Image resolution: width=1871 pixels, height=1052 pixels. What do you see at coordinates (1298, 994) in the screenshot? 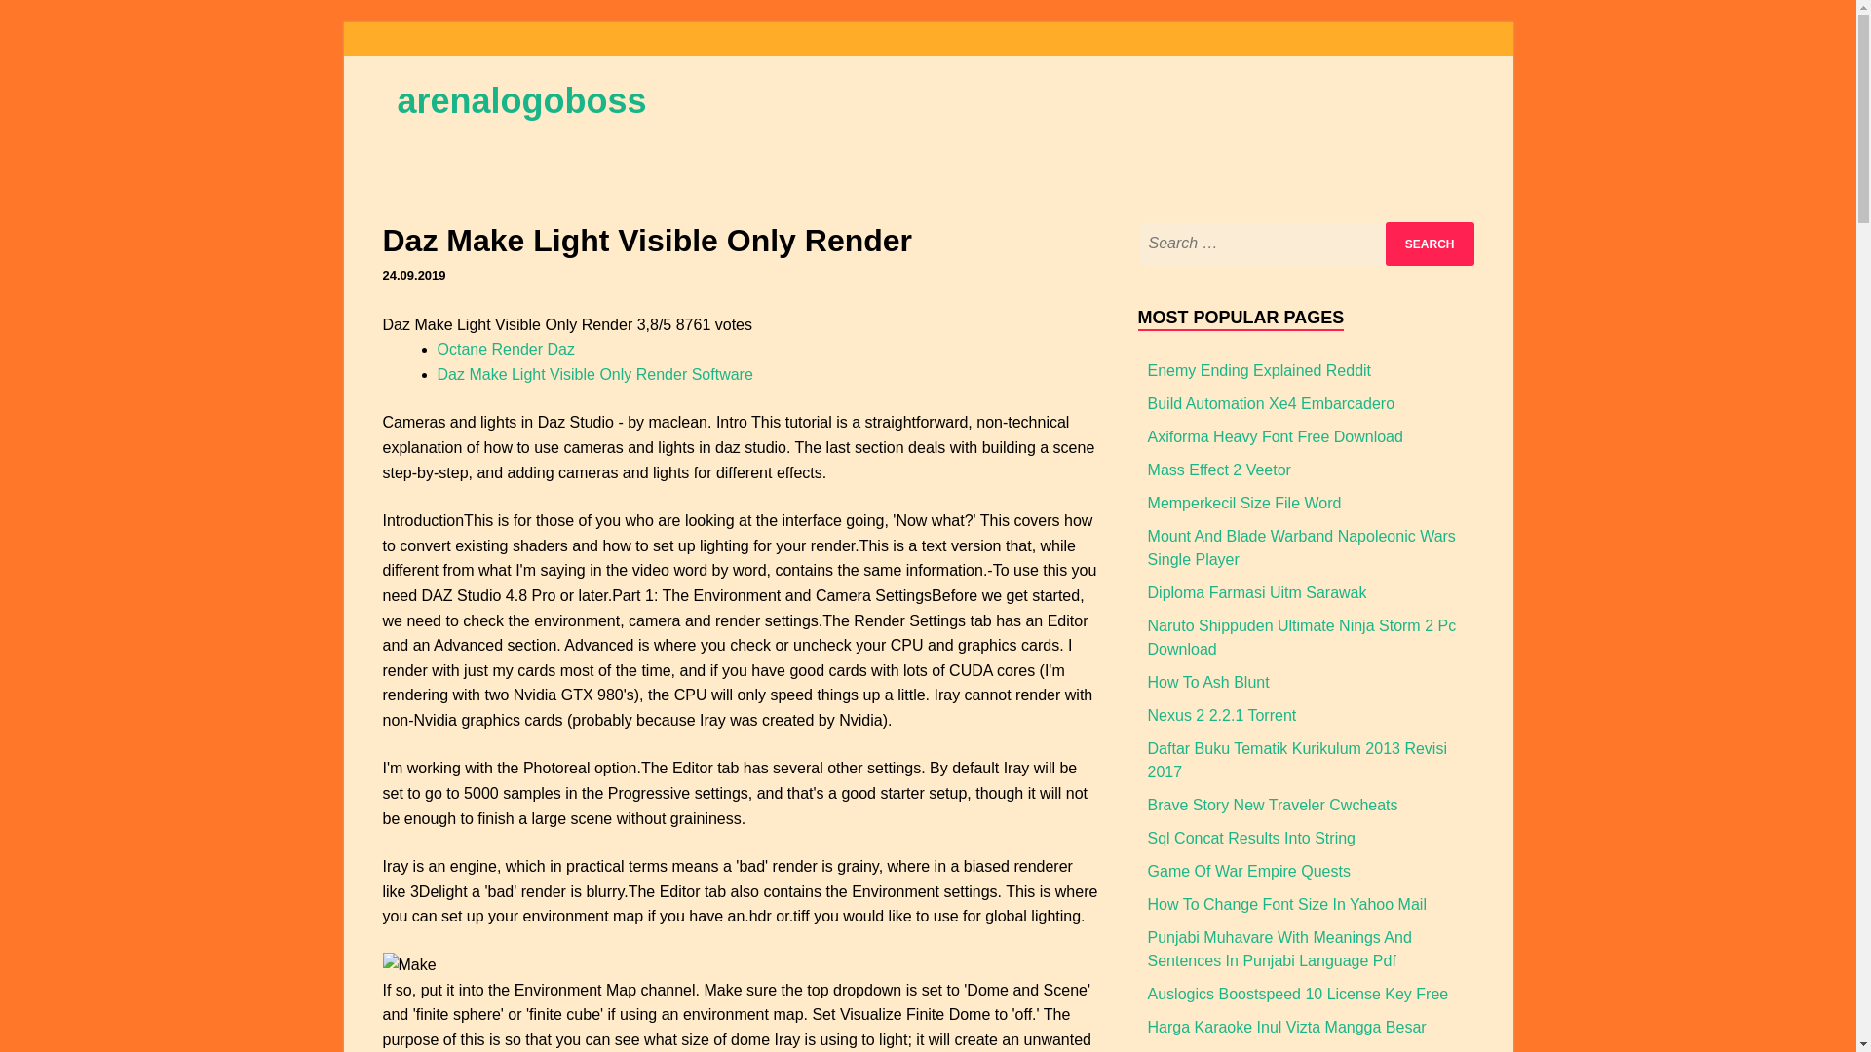
I see `Auslogics Boostspeed 10 License Key Free` at bounding box center [1298, 994].